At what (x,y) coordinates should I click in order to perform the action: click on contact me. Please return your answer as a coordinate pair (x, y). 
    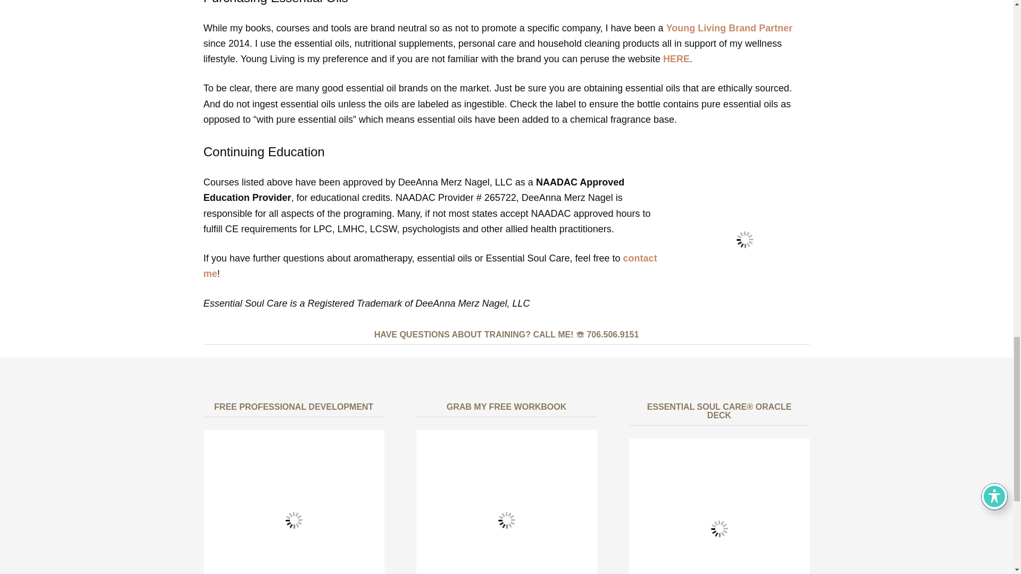
    Looking at the image, I should click on (430, 266).